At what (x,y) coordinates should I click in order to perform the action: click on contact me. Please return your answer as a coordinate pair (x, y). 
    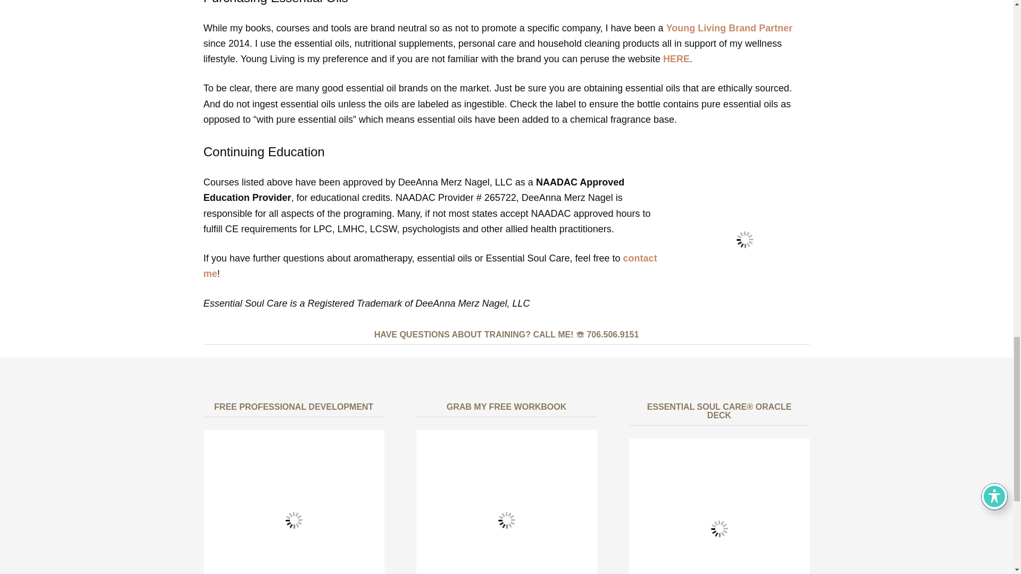
    Looking at the image, I should click on (430, 266).